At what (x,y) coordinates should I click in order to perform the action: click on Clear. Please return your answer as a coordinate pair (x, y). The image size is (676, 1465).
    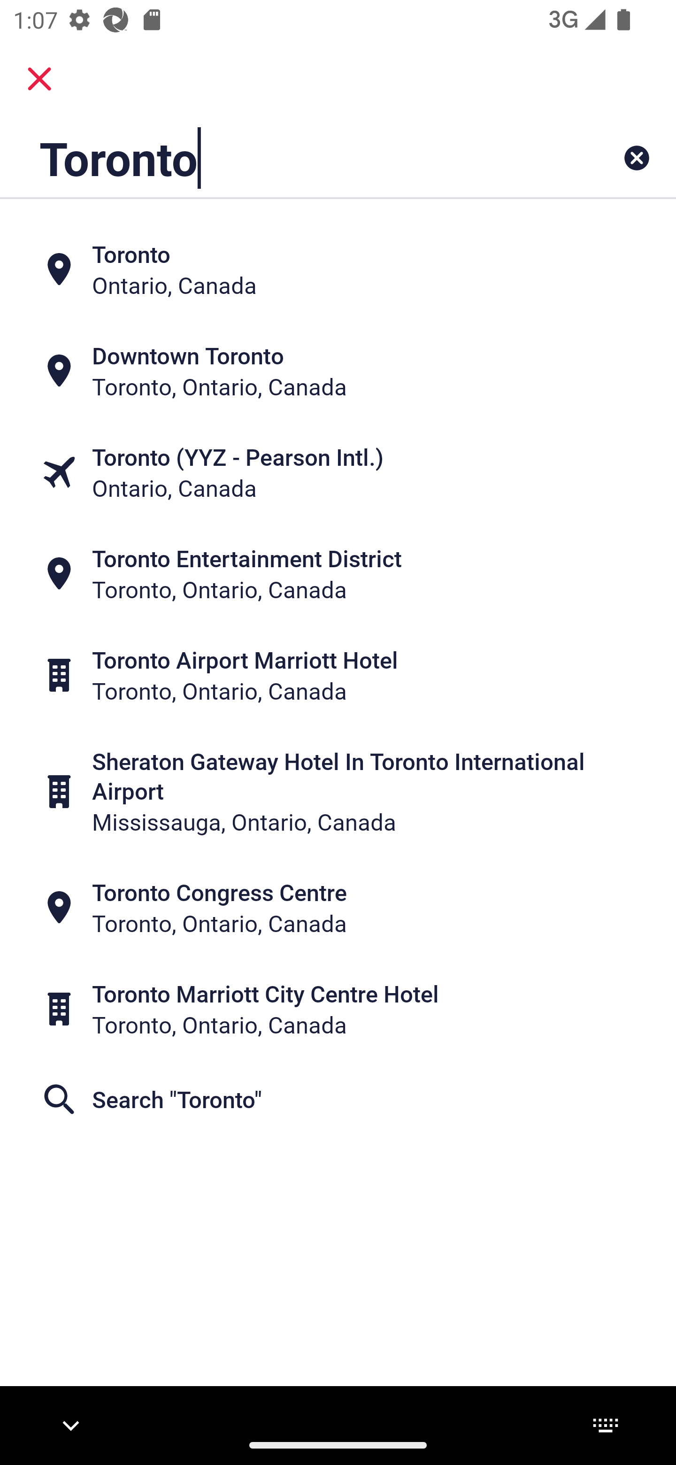
    Looking at the image, I should click on (637, 158).